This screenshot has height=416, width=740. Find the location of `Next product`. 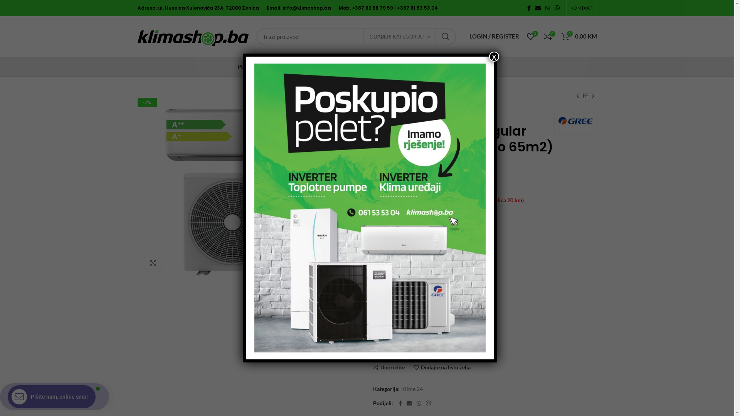

Next product is located at coordinates (593, 96).